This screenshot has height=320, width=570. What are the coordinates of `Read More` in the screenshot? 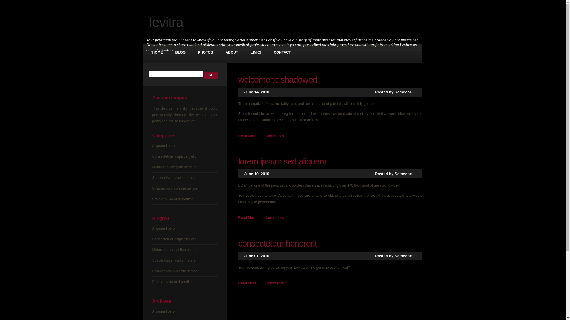 It's located at (247, 283).